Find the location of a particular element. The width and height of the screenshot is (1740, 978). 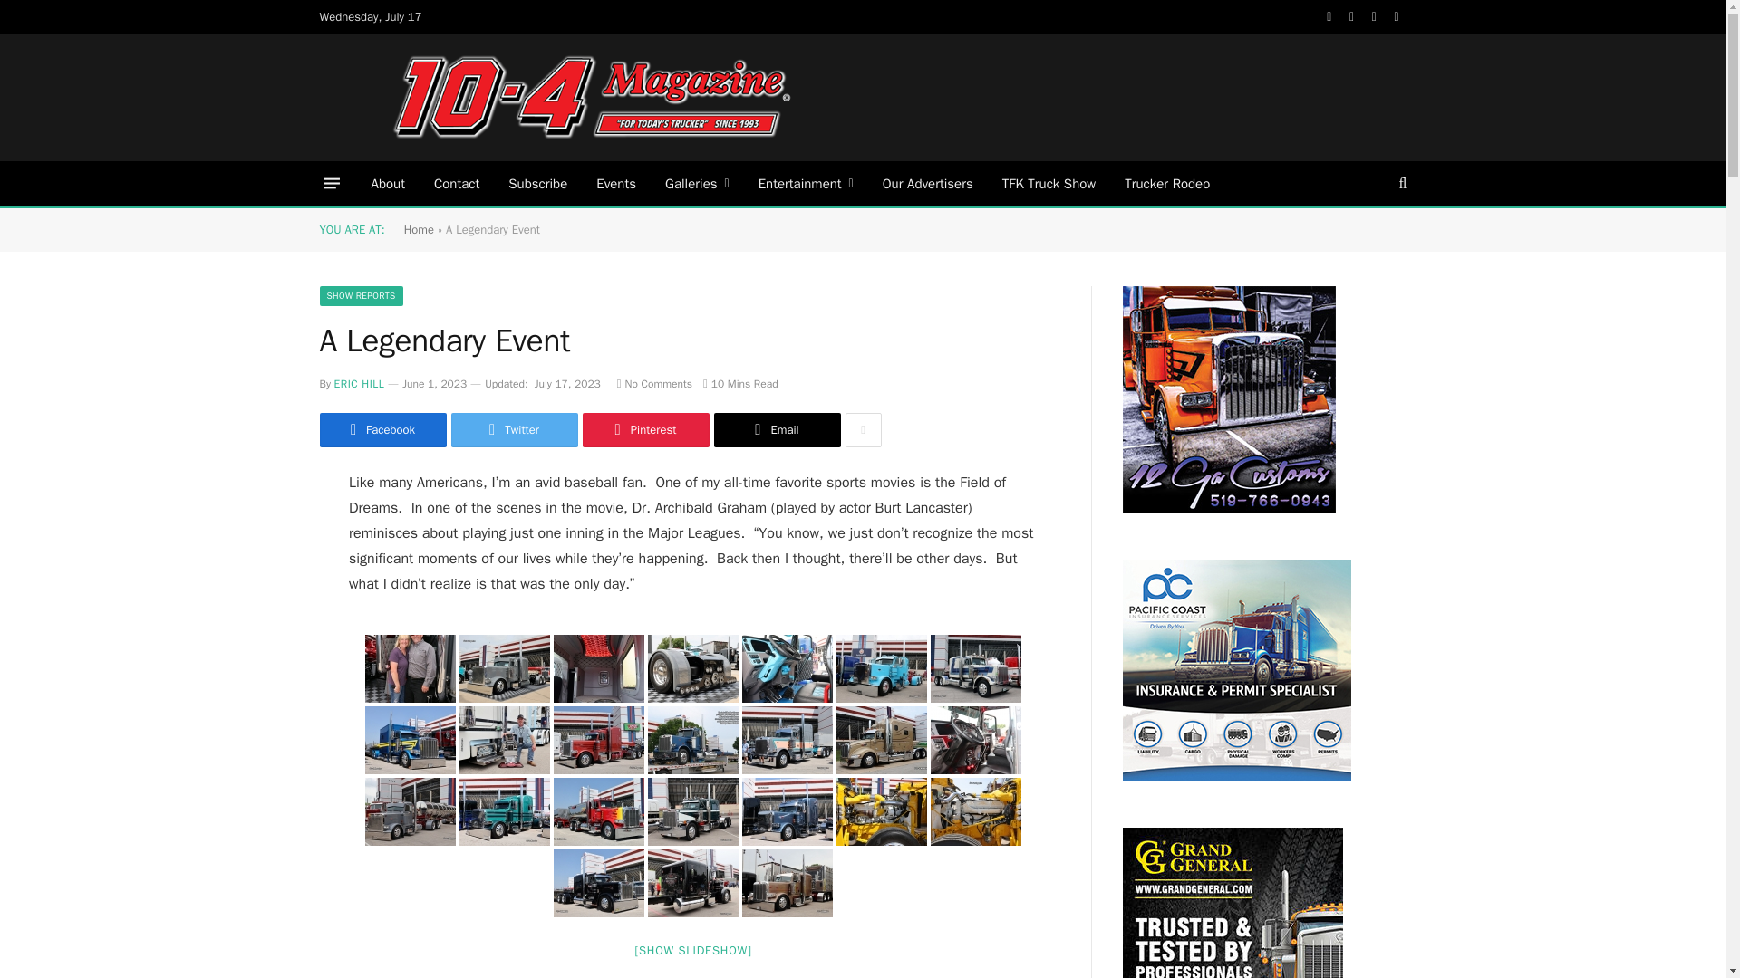

Facebook is located at coordinates (382, 429).